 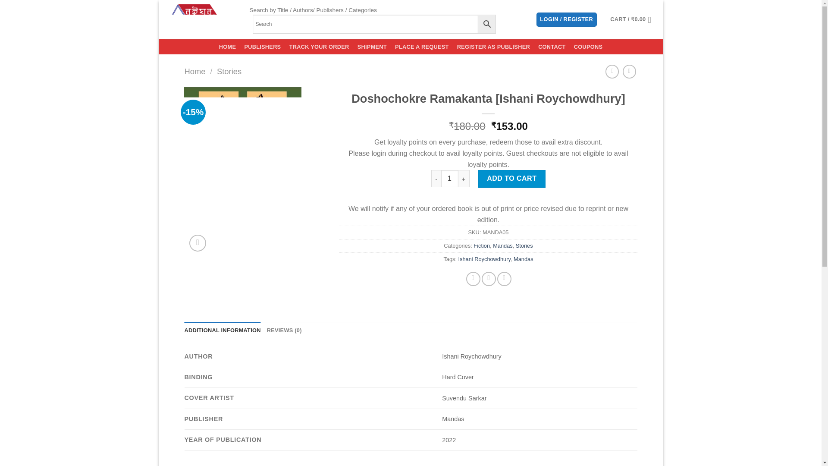 What do you see at coordinates (372, 47) in the screenshot?
I see `SHIPMENT` at bounding box center [372, 47].